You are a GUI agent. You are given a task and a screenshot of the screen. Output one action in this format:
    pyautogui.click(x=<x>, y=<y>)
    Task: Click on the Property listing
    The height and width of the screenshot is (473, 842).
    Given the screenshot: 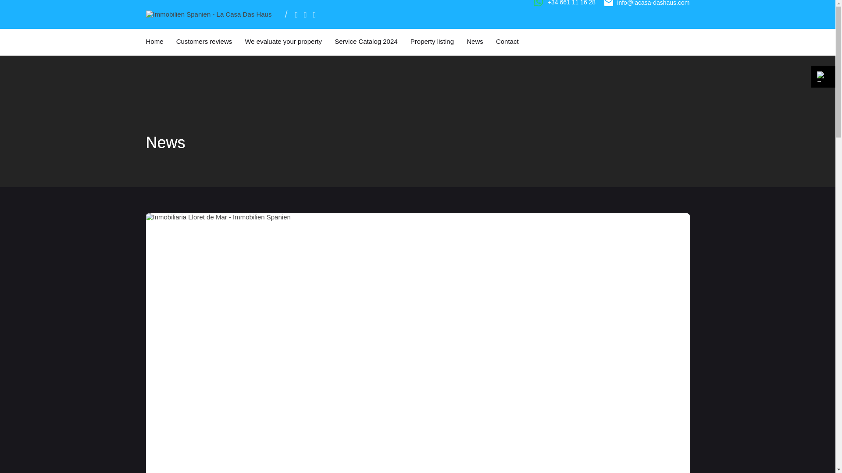 What is the action you would take?
    pyautogui.click(x=432, y=41)
    